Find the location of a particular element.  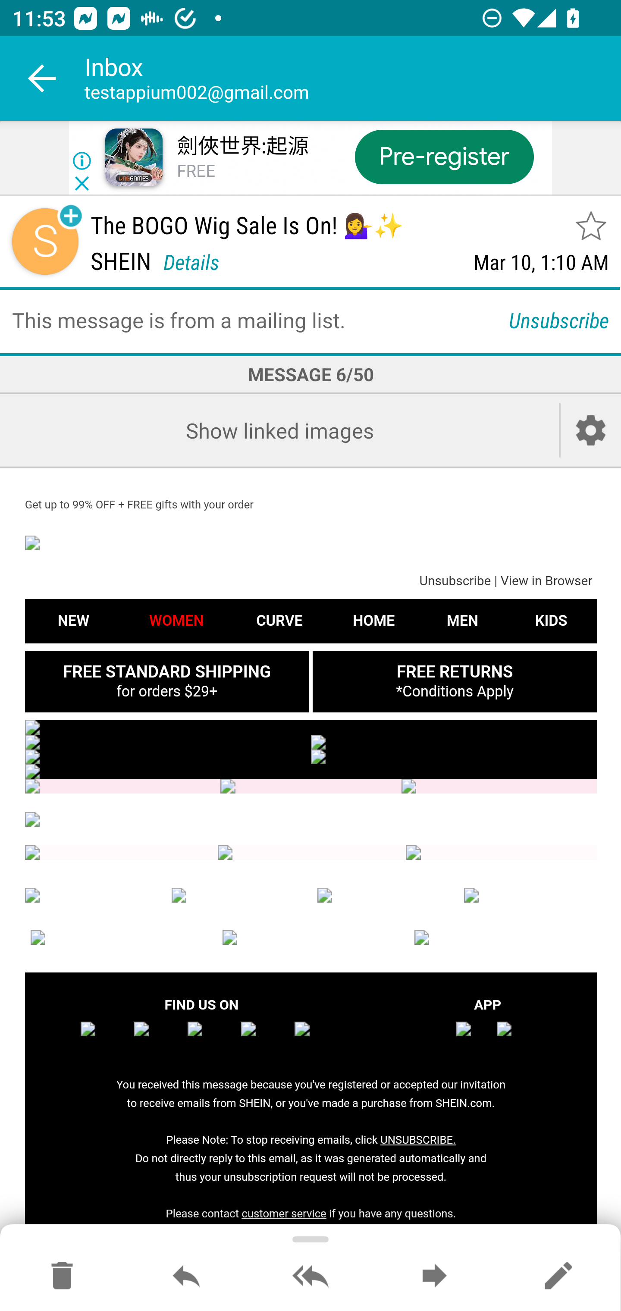

UNSUBSCRIBE. UNSUBSCRIBE . is located at coordinates (417, 1140).